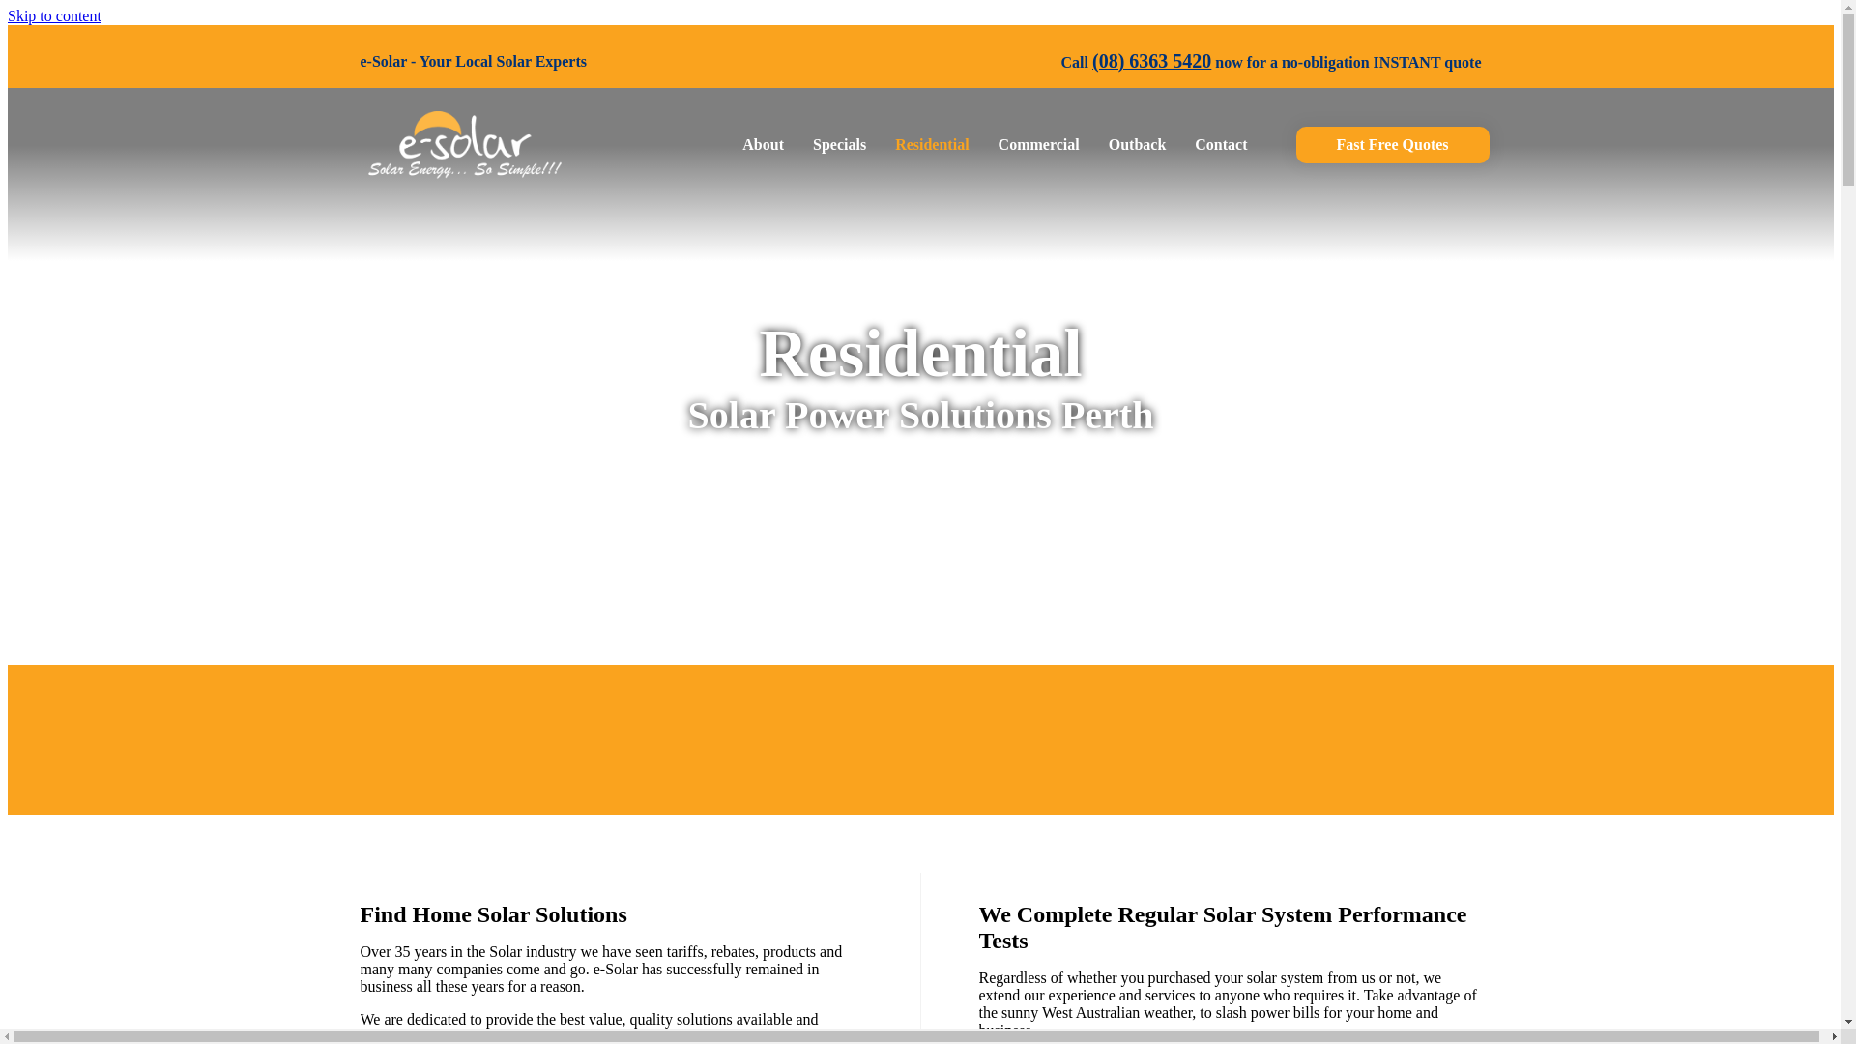  Describe the element at coordinates (1039, 145) in the screenshot. I see `Commercial` at that location.